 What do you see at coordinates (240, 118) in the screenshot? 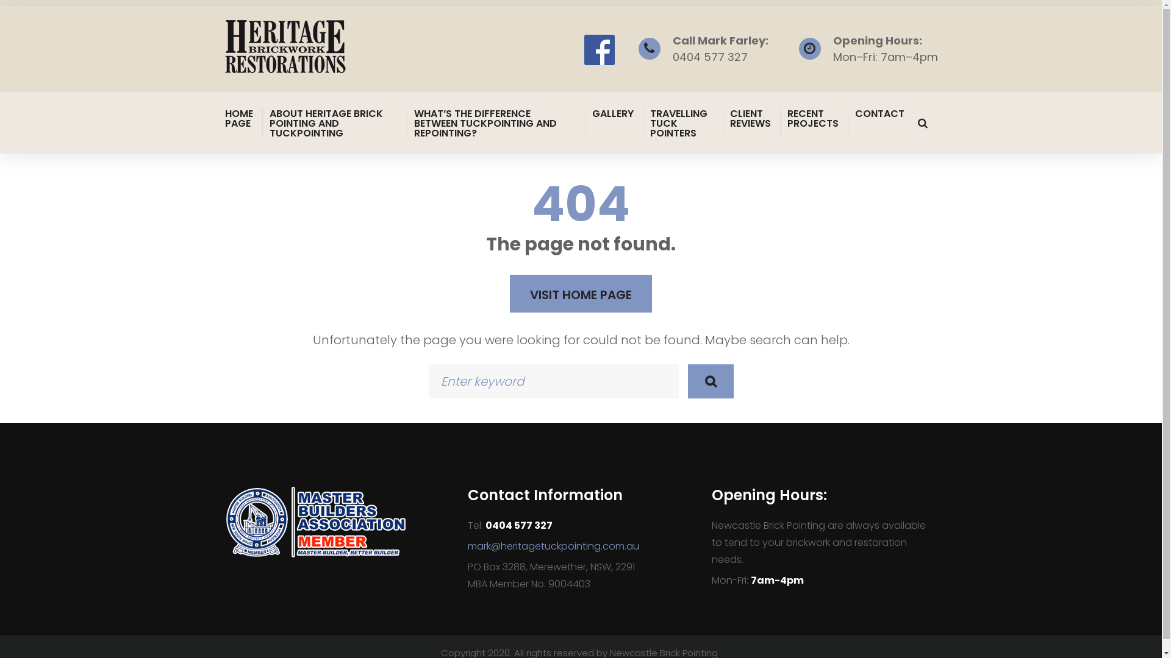
I see `HOME PAGE` at bounding box center [240, 118].